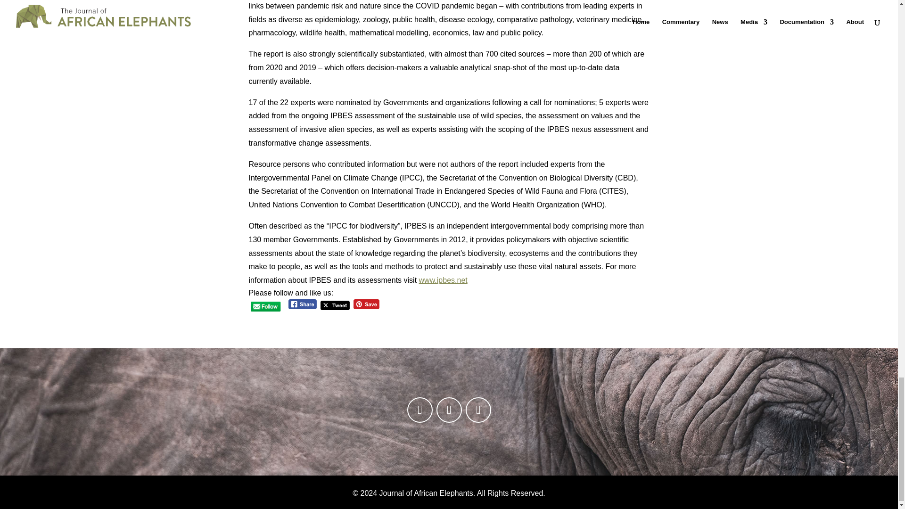 This screenshot has height=509, width=905. What do you see at coordinates (335, 305) in the screenshot?
I see `Tweet` at bounding box center [335, 305].